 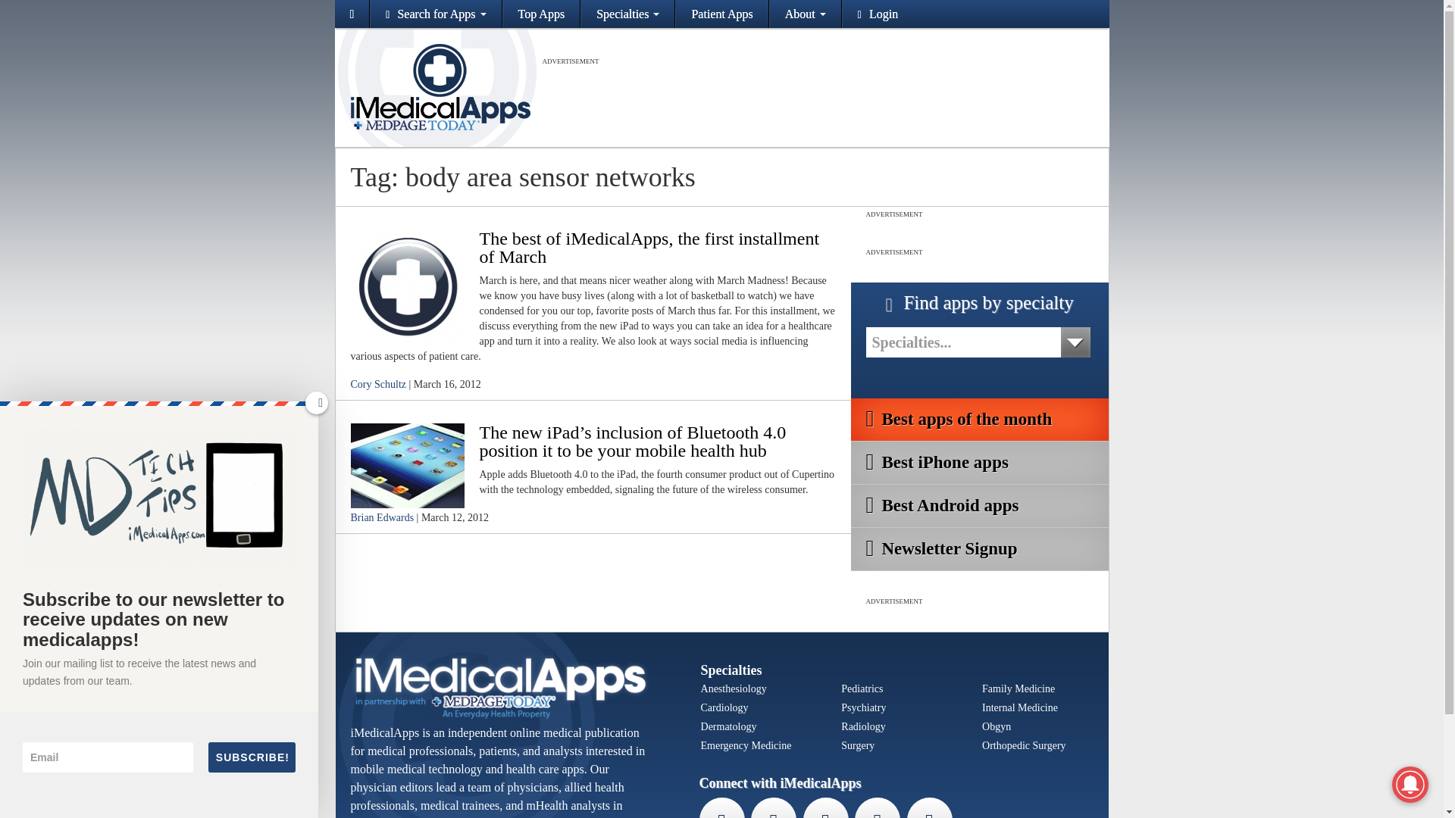 What do you see at coordinates (542, 14) in the screenshot?
I see `Top Apps` at bounding box center [542, 14].